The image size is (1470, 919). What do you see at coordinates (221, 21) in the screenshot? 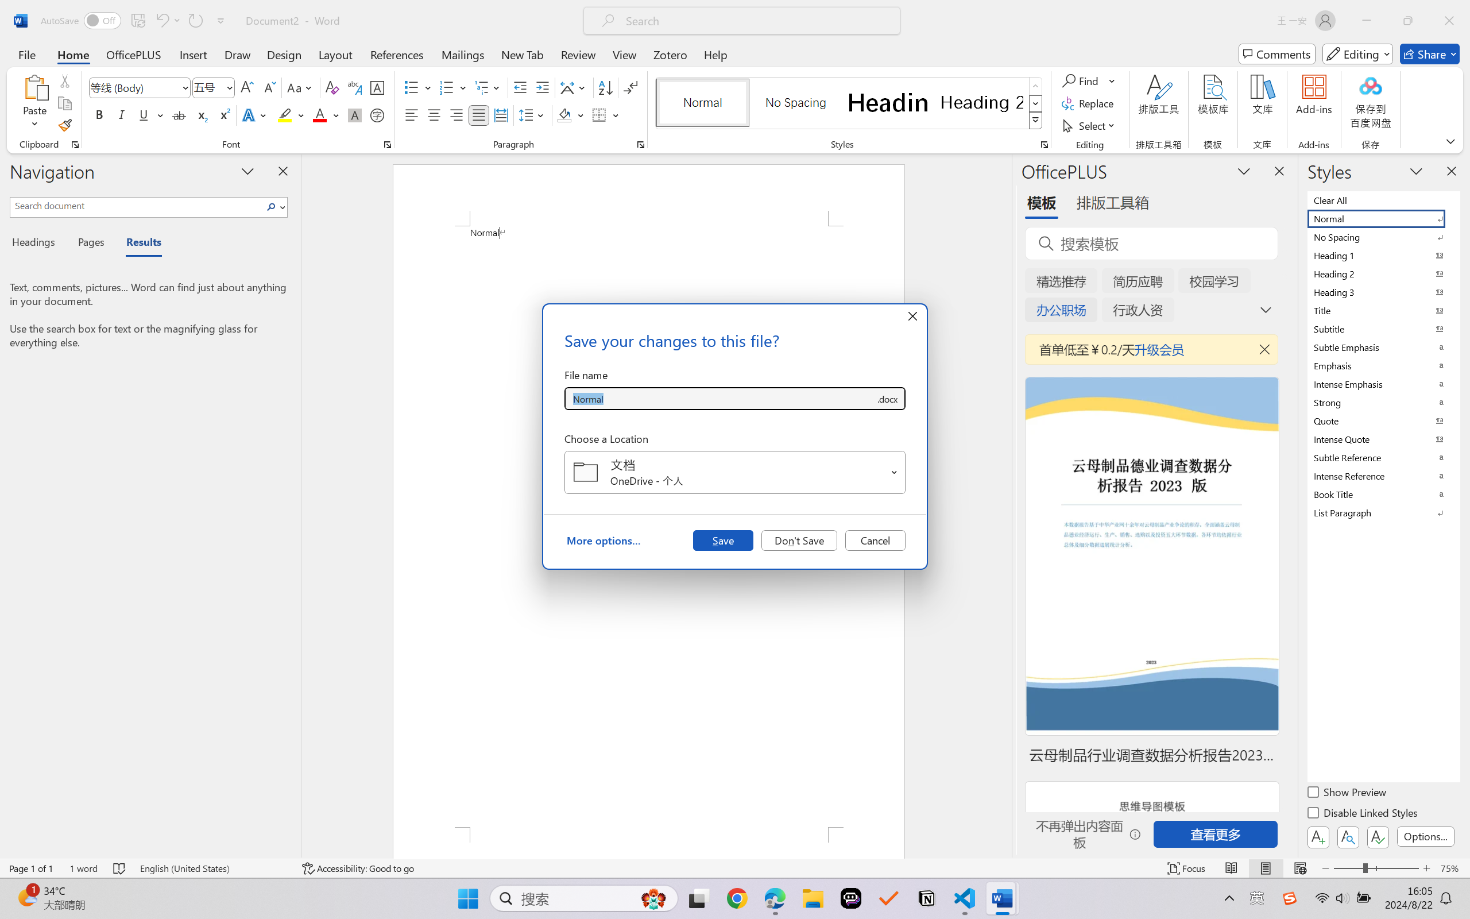
I see `Customize Quick Access Toolbar` at bounding box center [221, 21].